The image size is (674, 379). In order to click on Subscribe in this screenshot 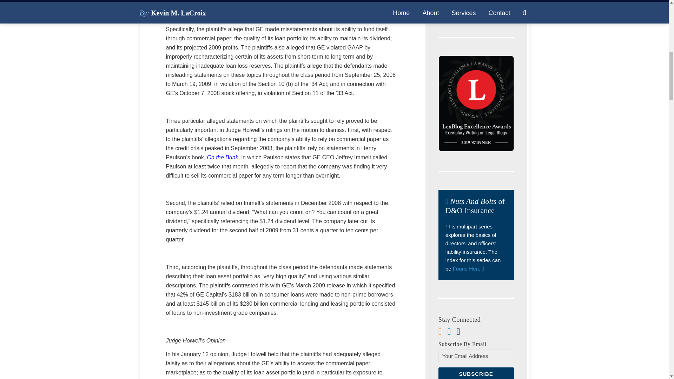, I will do `click(476, 373)`.